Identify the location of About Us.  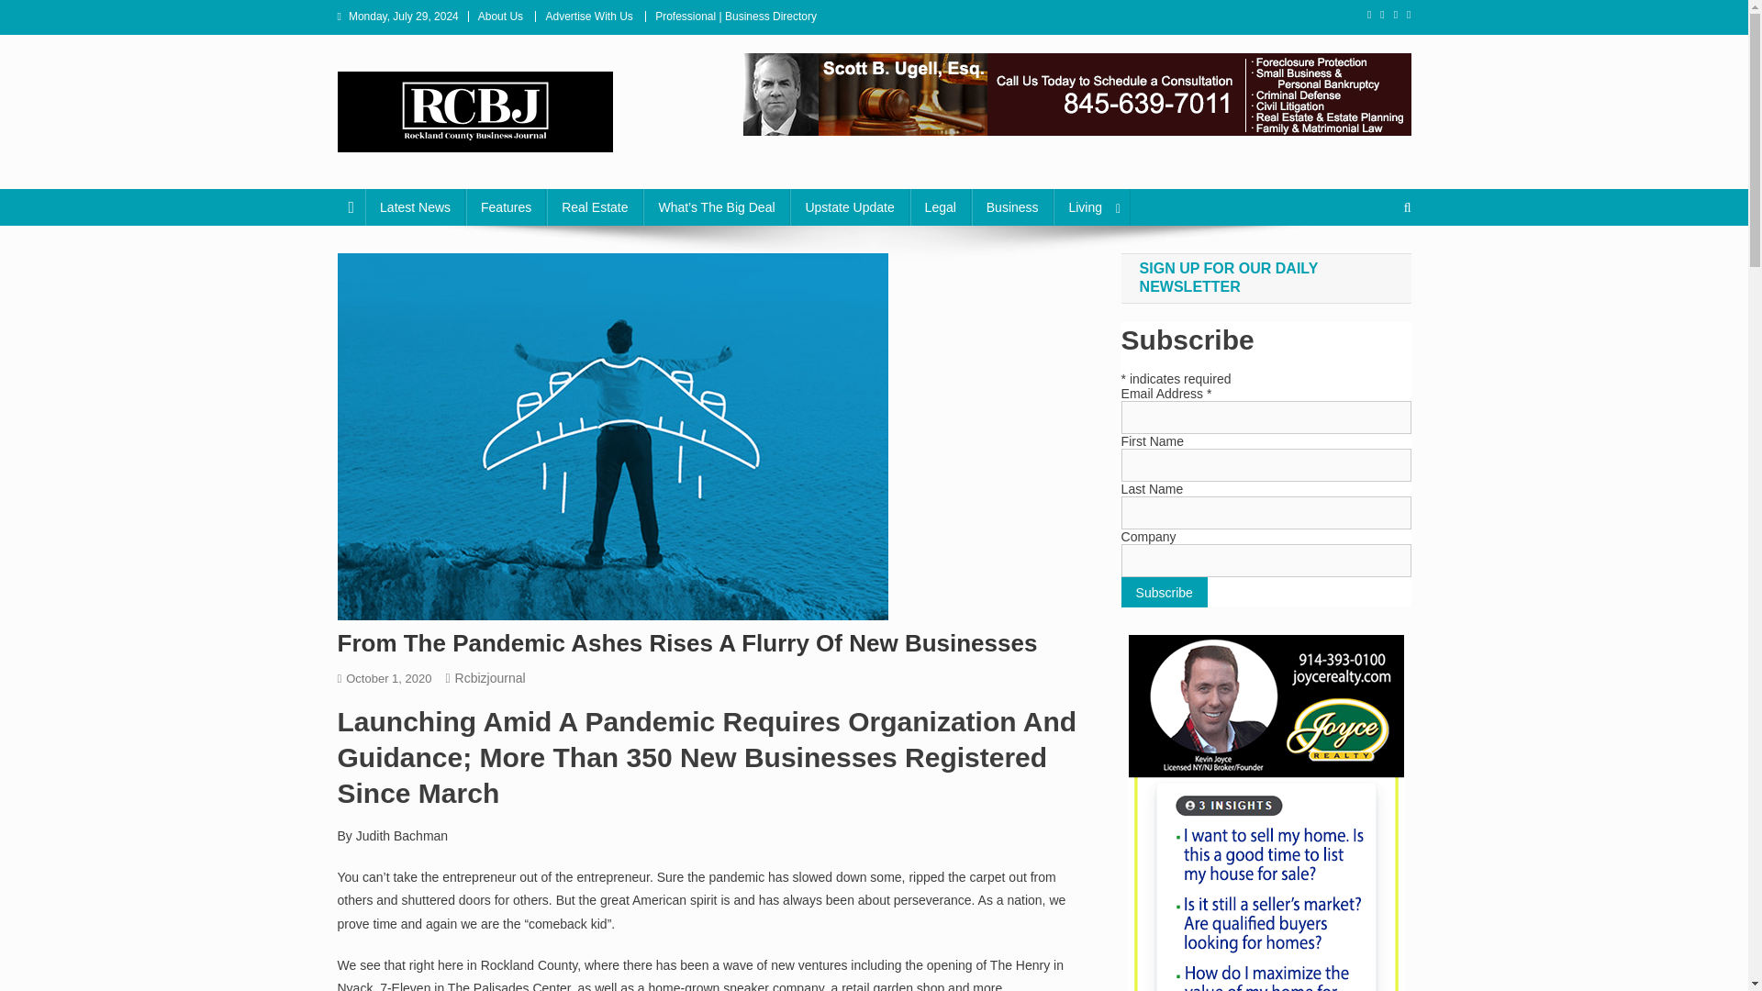
(500, 16).